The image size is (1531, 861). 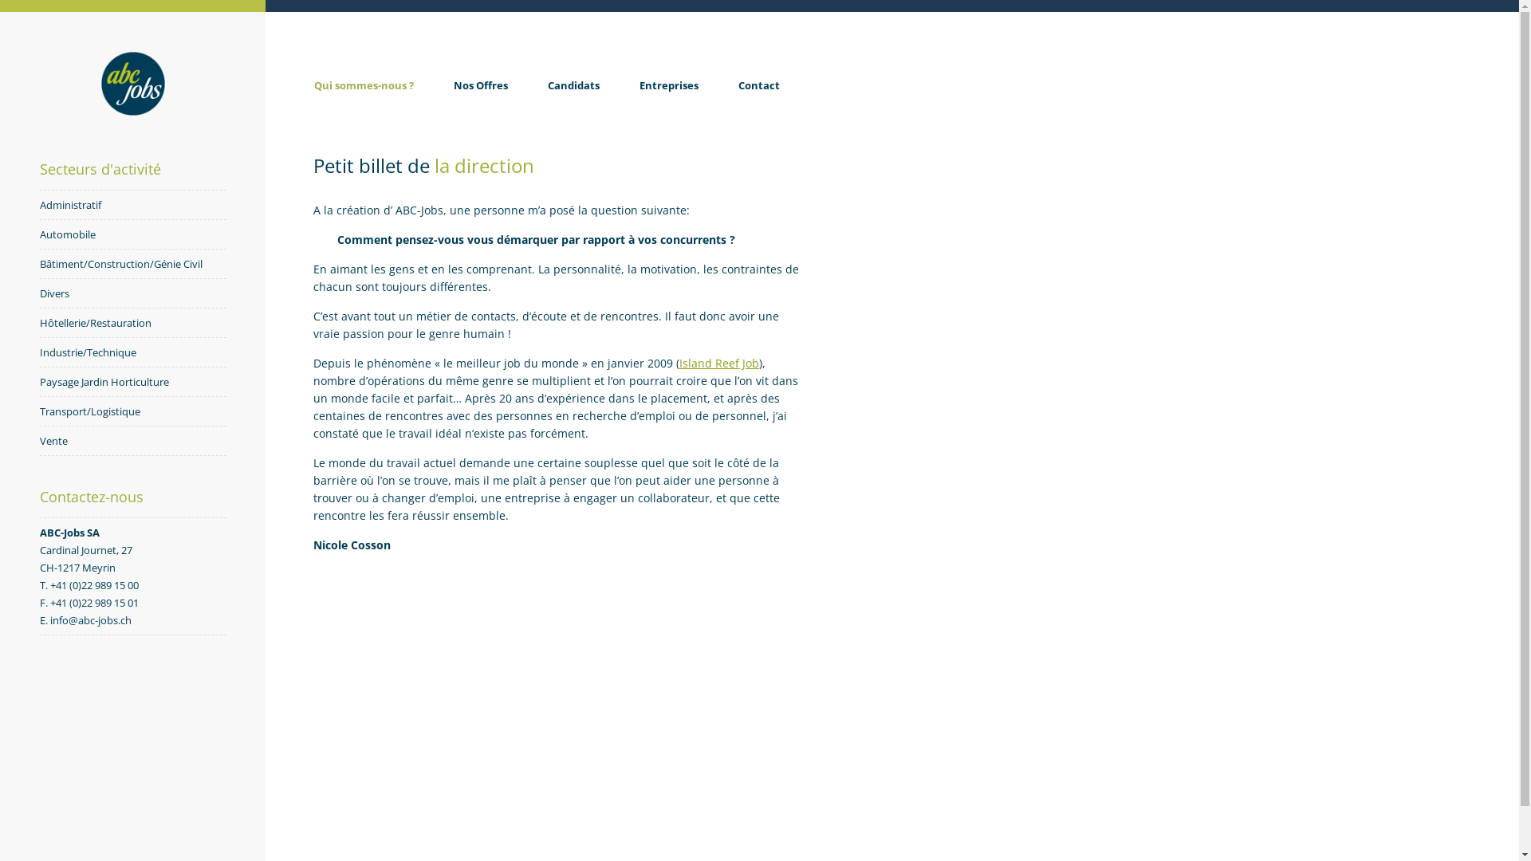 I want to click on Administratif, so click(x=70, y=205).